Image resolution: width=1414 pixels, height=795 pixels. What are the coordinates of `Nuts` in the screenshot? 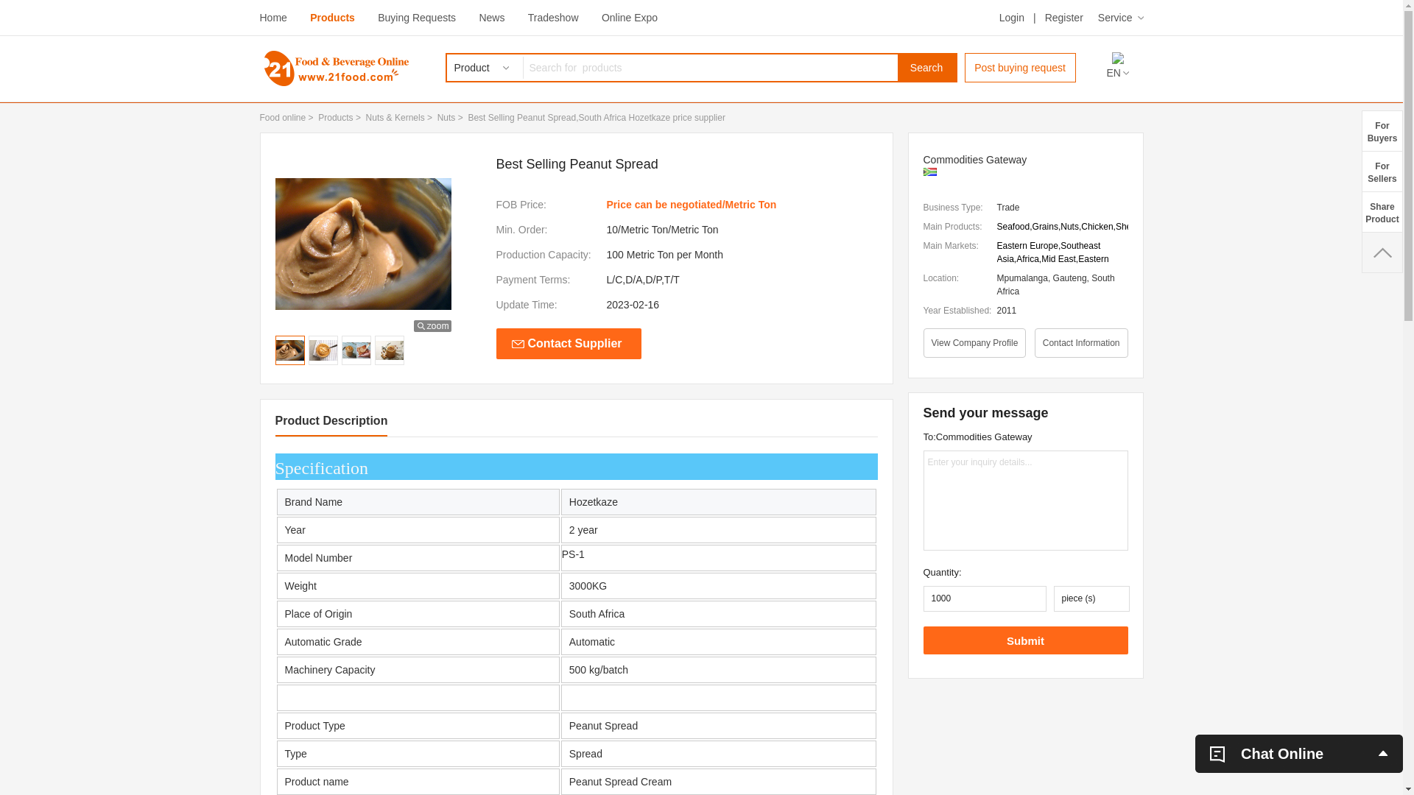 It's located at (446, 118).